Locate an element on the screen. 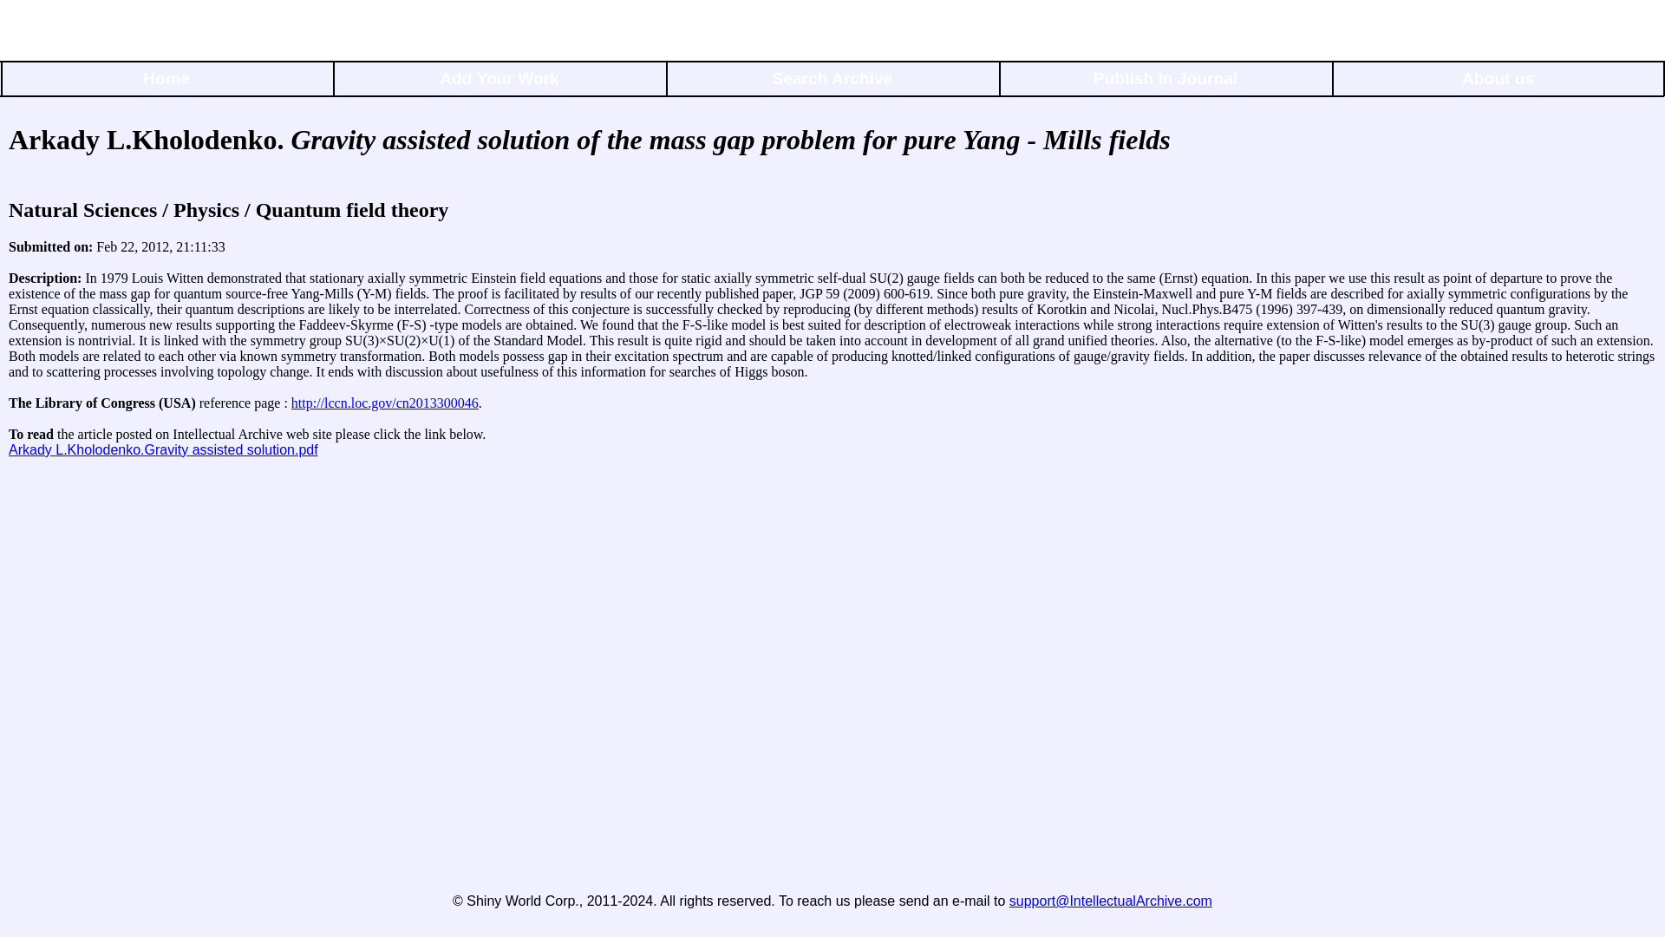  Publish in Journal is located at coordinates (1165, 82).